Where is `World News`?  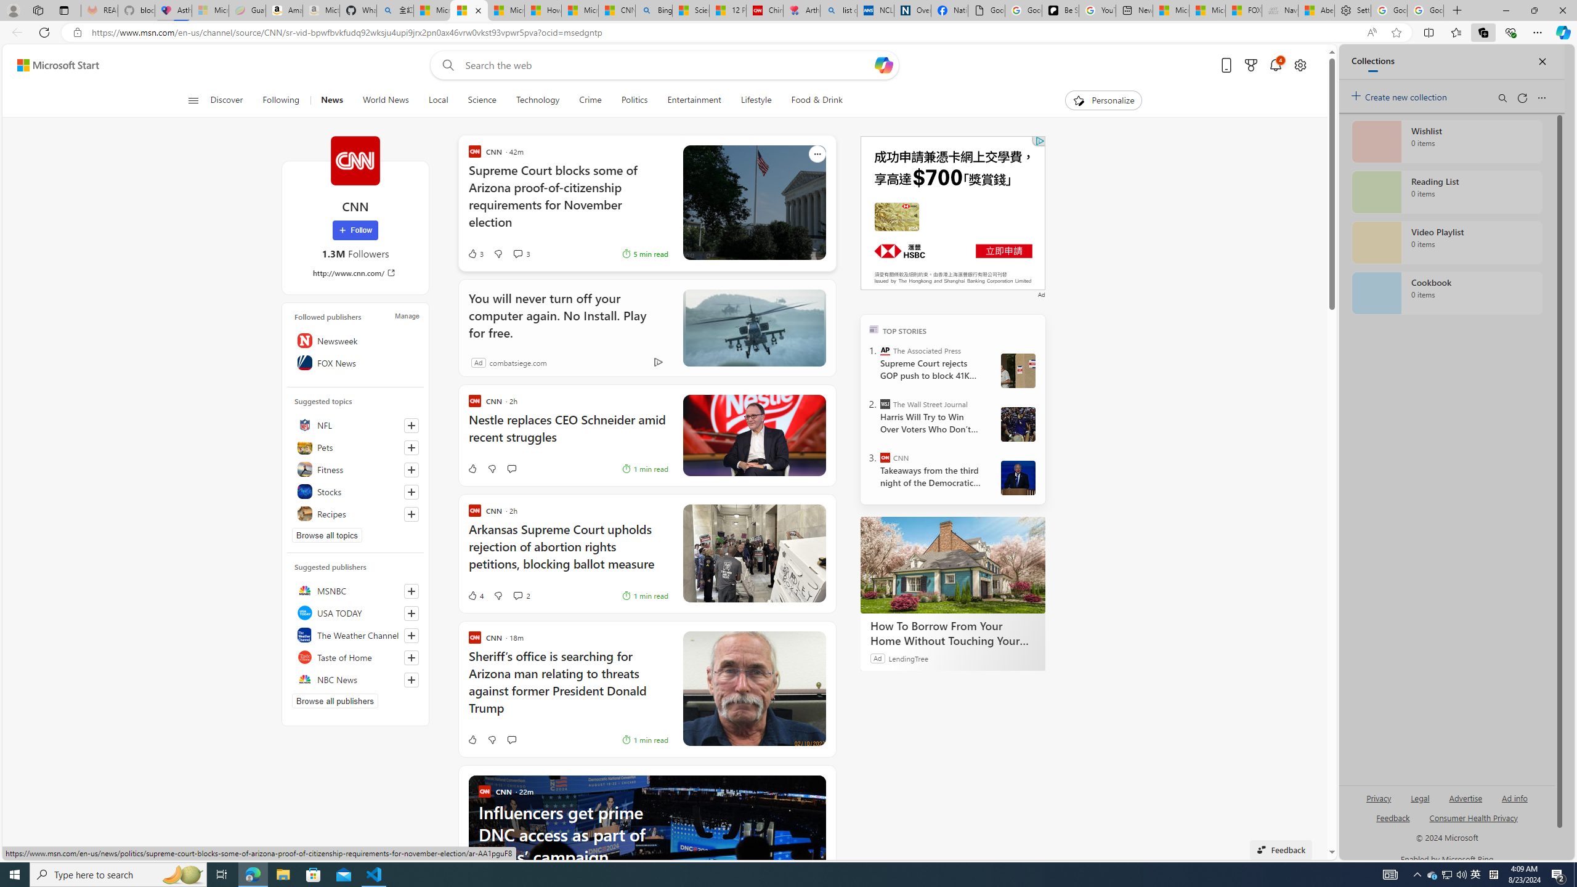 World News is located at coordinates (386, 100).